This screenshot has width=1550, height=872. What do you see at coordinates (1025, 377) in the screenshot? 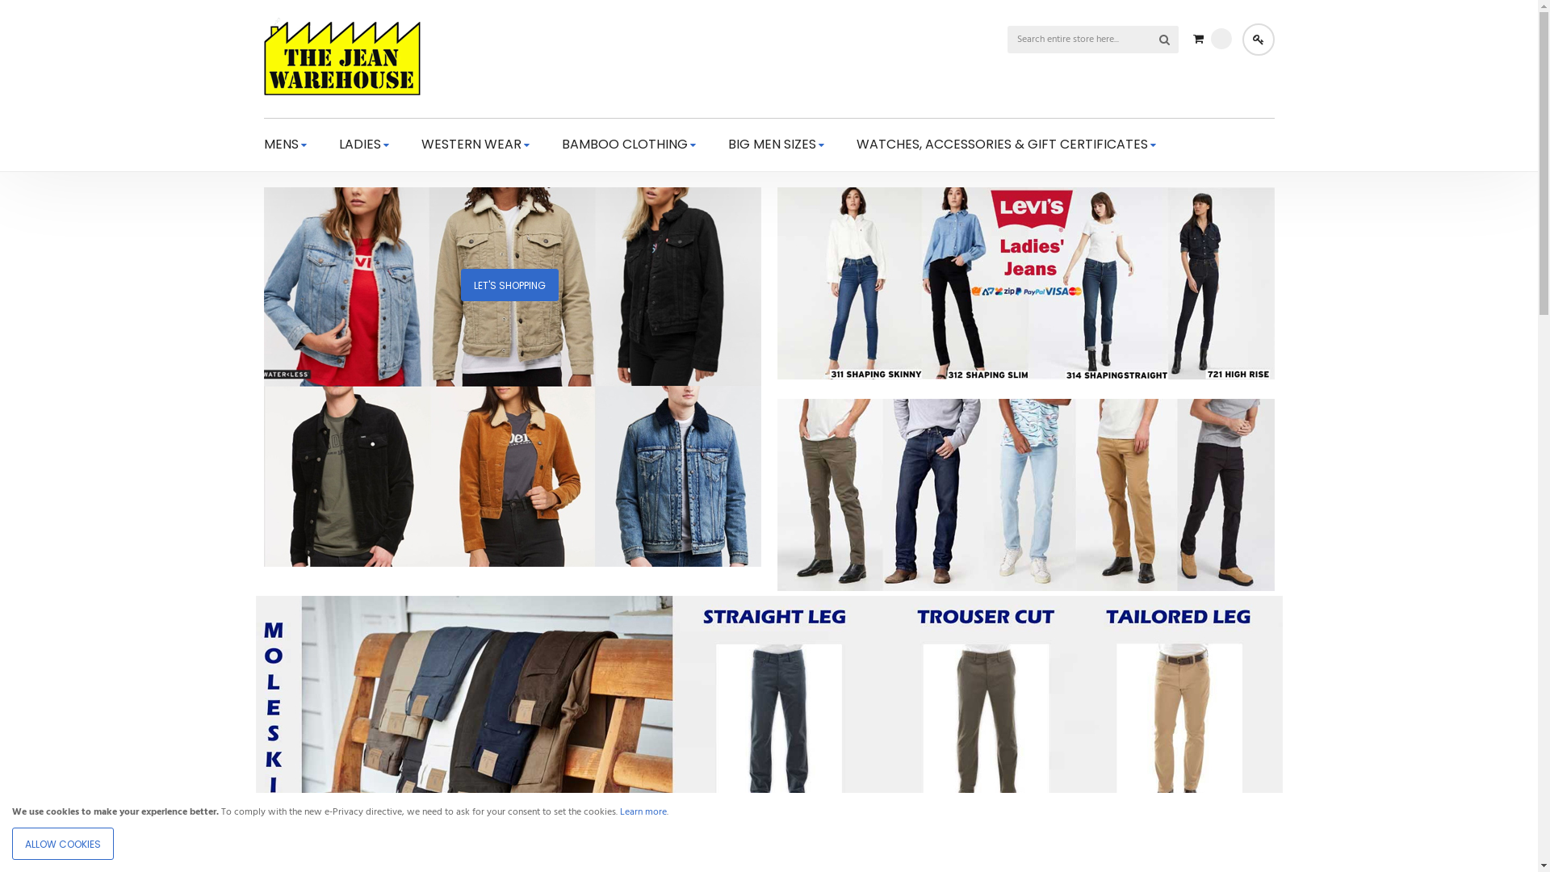
I see `Text Banner` at bounding box center [1025, 377].